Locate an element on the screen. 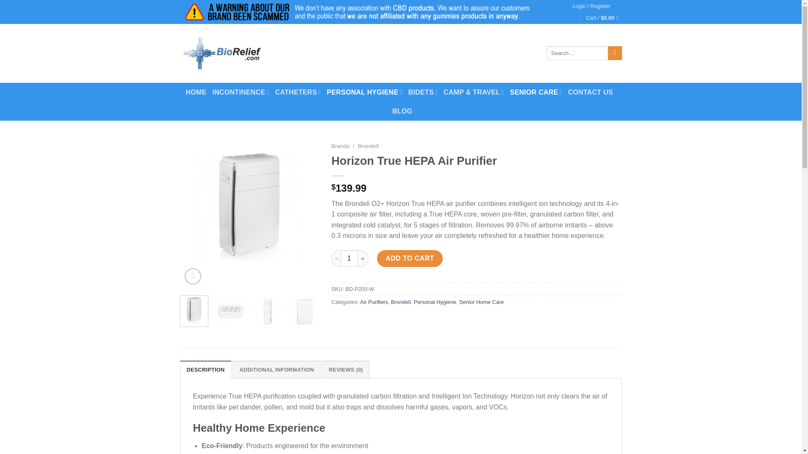 The height and width of the screenshot is (454, 808). BioRelief - Better Health Through Hygiene is located at coordinates (222, 53).